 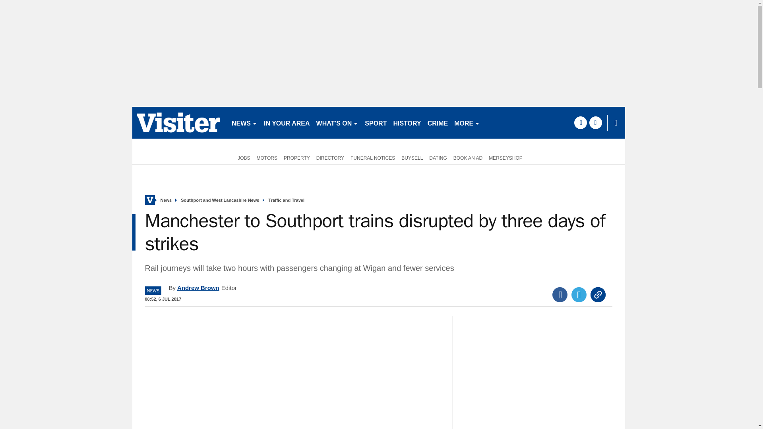 I want to click on Facebook, so click(x=560, y=295).